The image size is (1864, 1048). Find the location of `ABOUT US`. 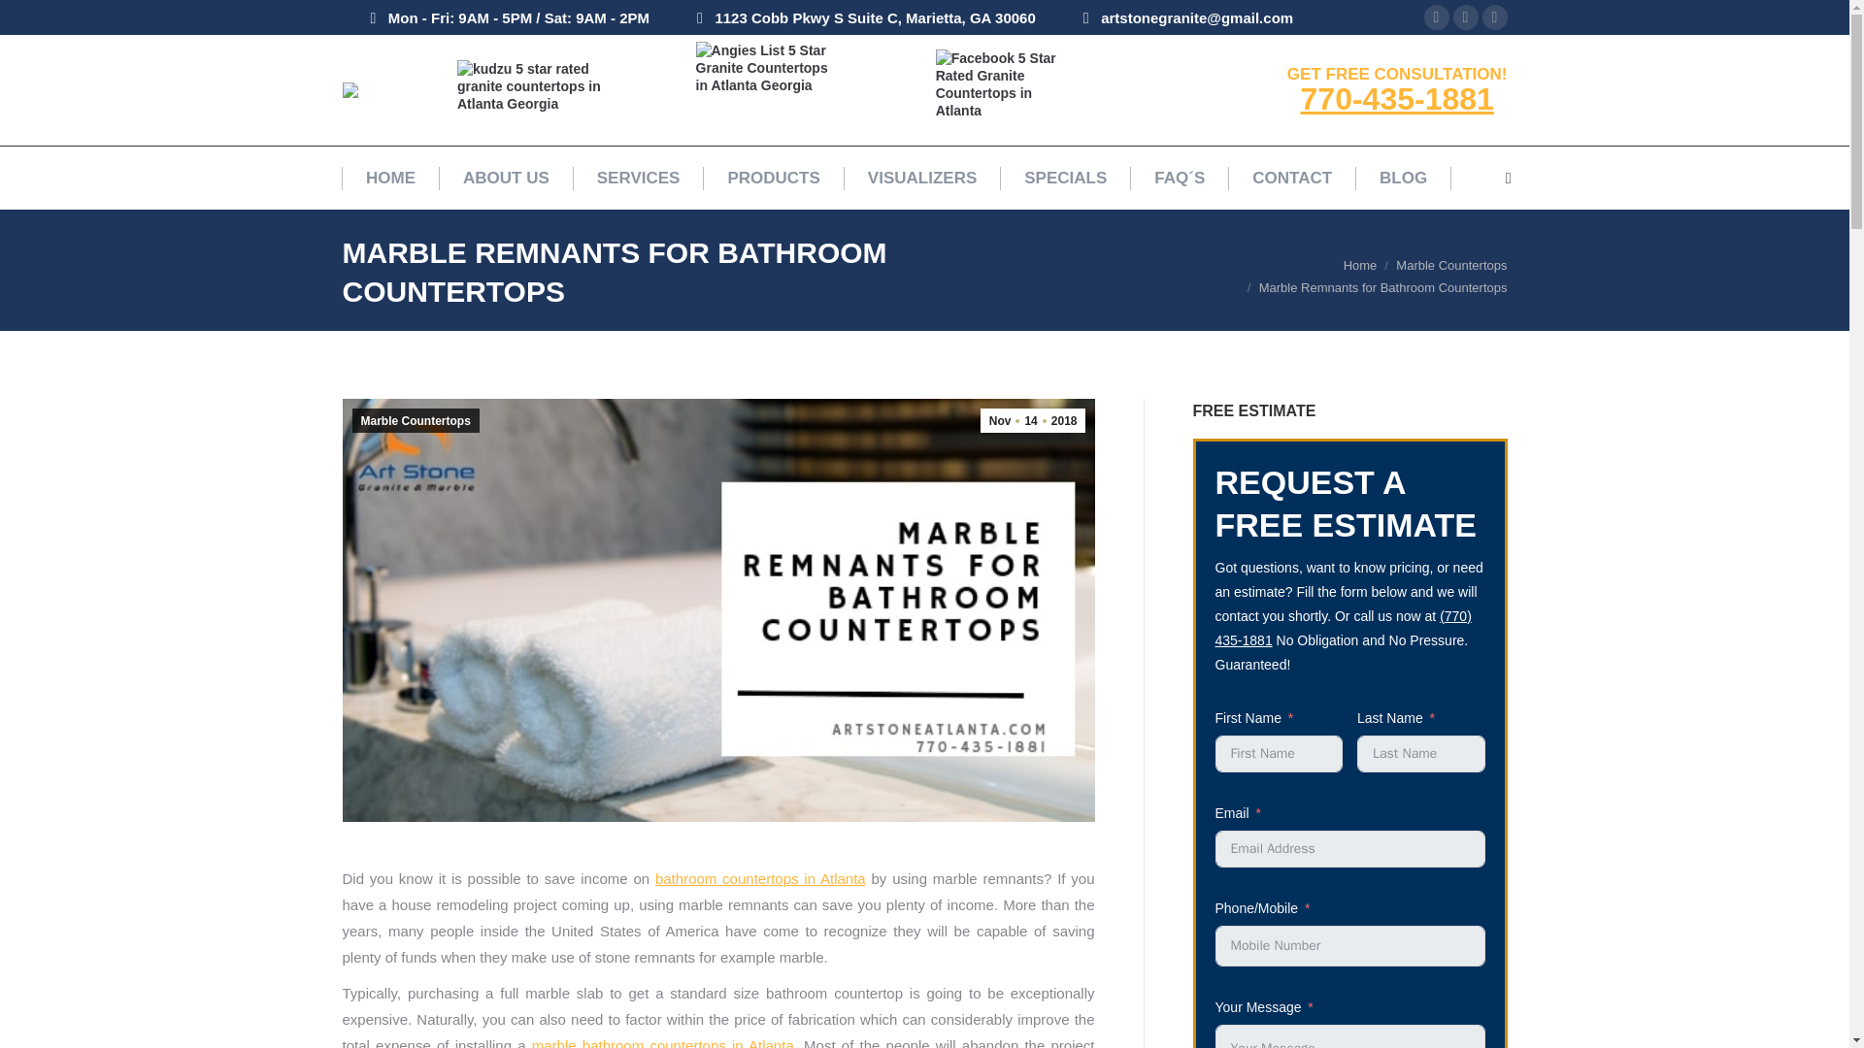

ABOUT US is located at coordinates (506, 177).